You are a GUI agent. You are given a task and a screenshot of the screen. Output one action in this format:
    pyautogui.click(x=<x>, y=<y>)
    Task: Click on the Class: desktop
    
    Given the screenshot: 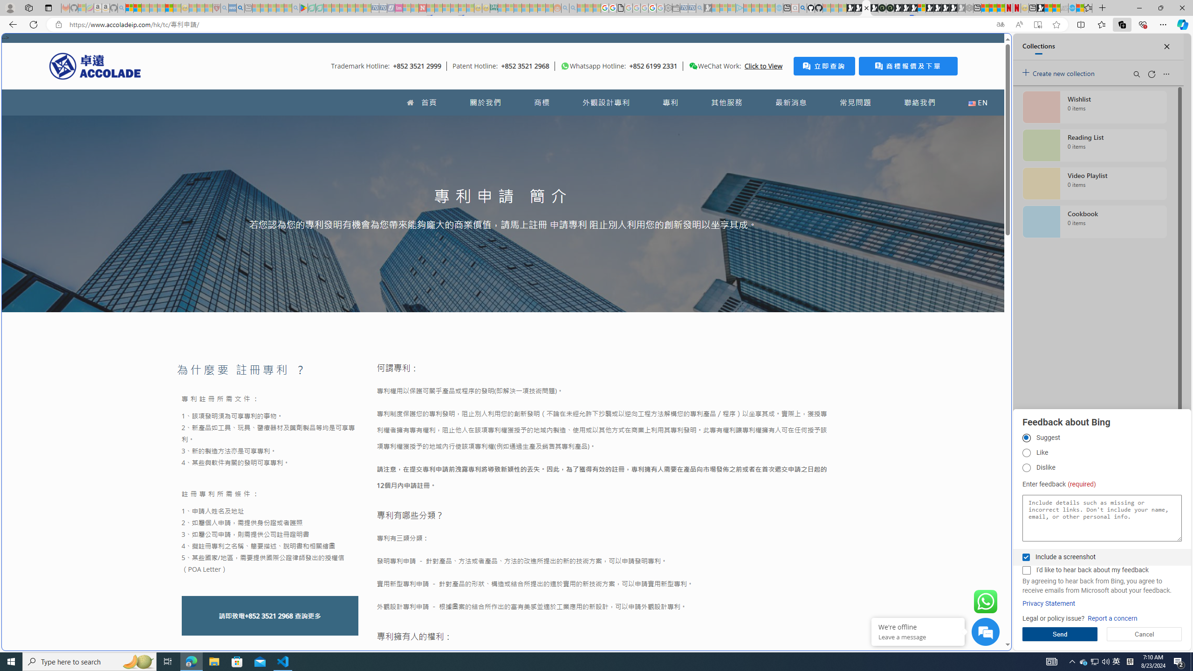 What is the action you would take?
    pyautogui.click(x=693, y=66)
    